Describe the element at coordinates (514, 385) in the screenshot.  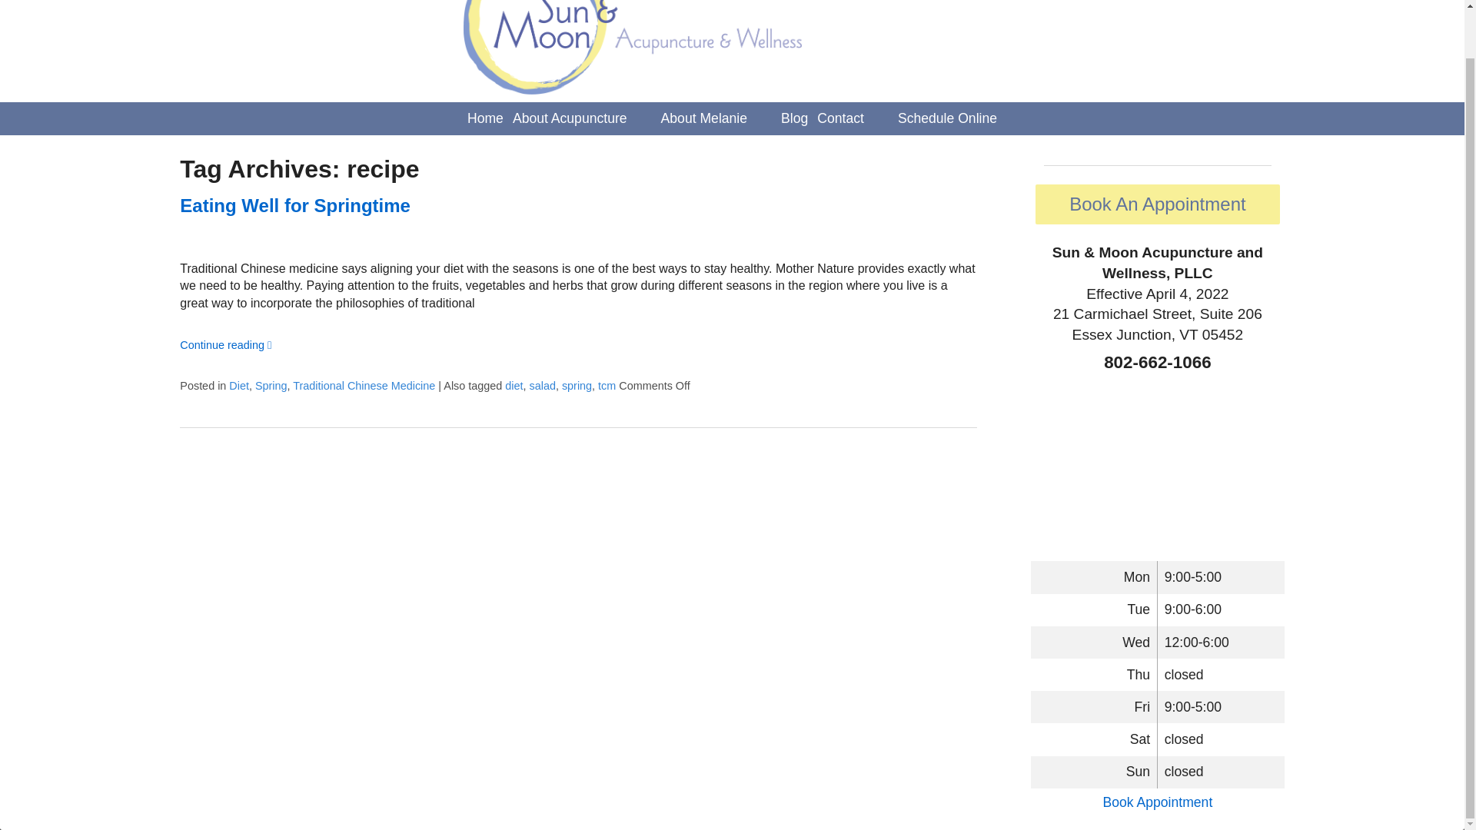
I see `diet` at that location.